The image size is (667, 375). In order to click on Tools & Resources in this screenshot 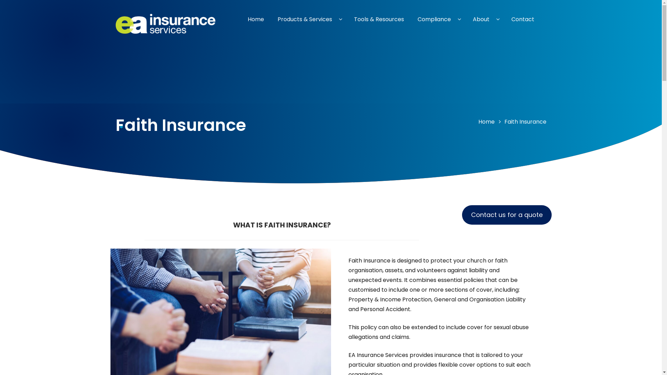, I will do `click(379, 19)`.